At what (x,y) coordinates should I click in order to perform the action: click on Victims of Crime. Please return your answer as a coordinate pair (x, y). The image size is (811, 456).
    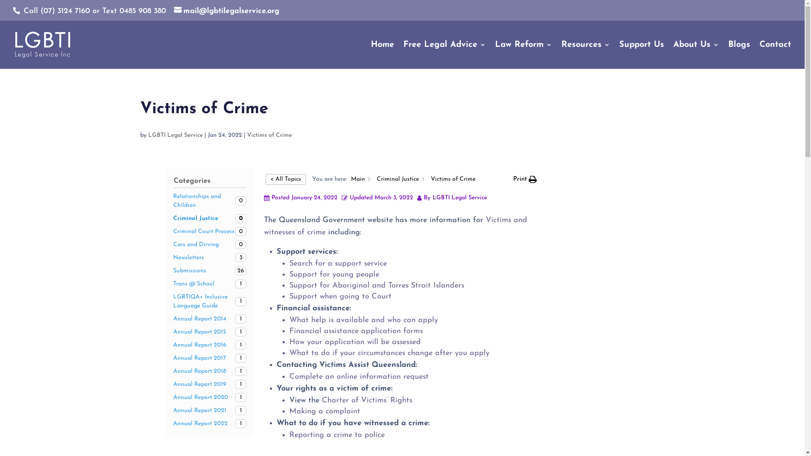
    Looking at the image, I should click on (269, 135).